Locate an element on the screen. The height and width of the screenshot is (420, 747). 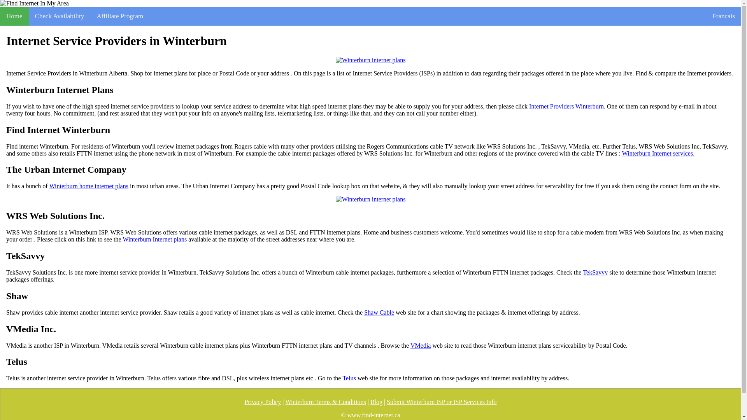
Affiliate Program is located at coordinates (120, 16).